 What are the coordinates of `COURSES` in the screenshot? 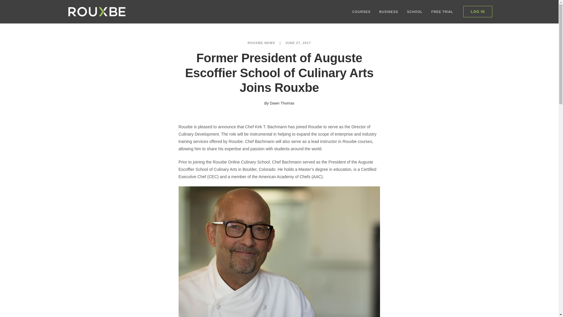 It's located at (361, 12).